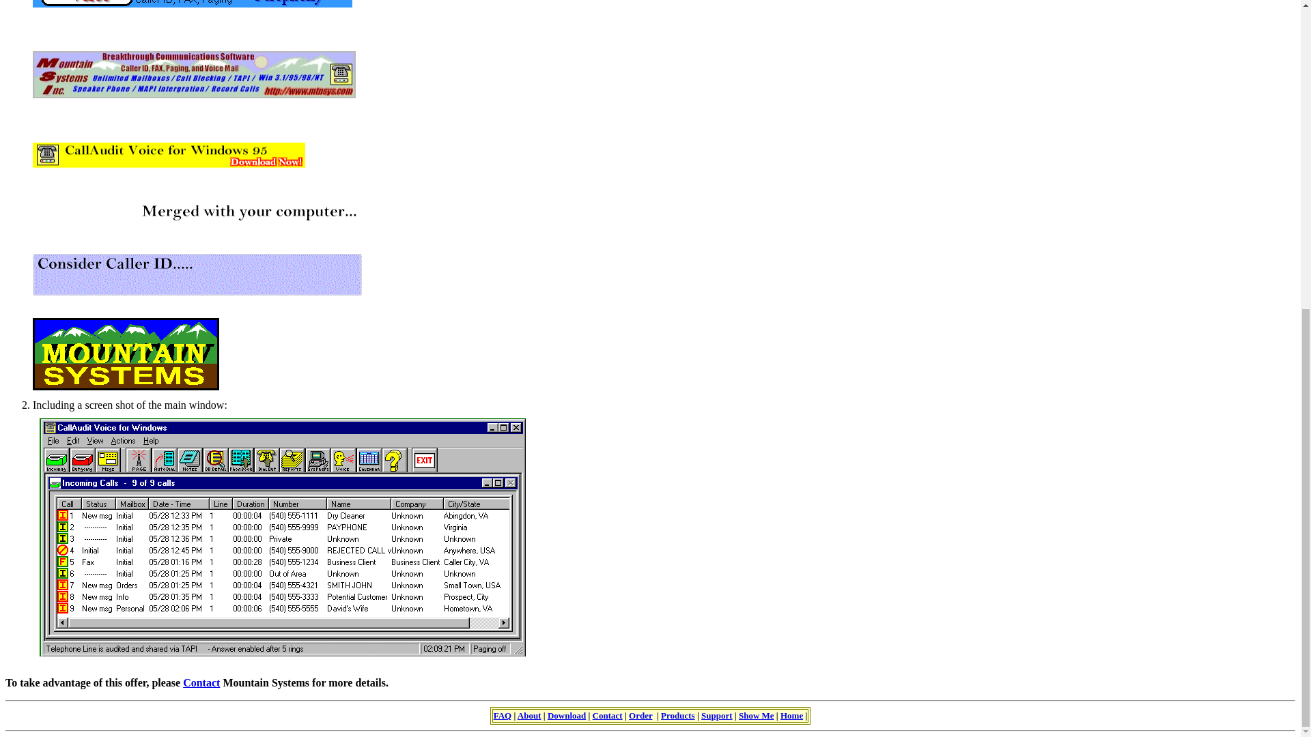 The image size is (1311, 737). What do you see at coordinates (567, 715) in the screenshot?
I see `Download` at bounding box center [567, 715].